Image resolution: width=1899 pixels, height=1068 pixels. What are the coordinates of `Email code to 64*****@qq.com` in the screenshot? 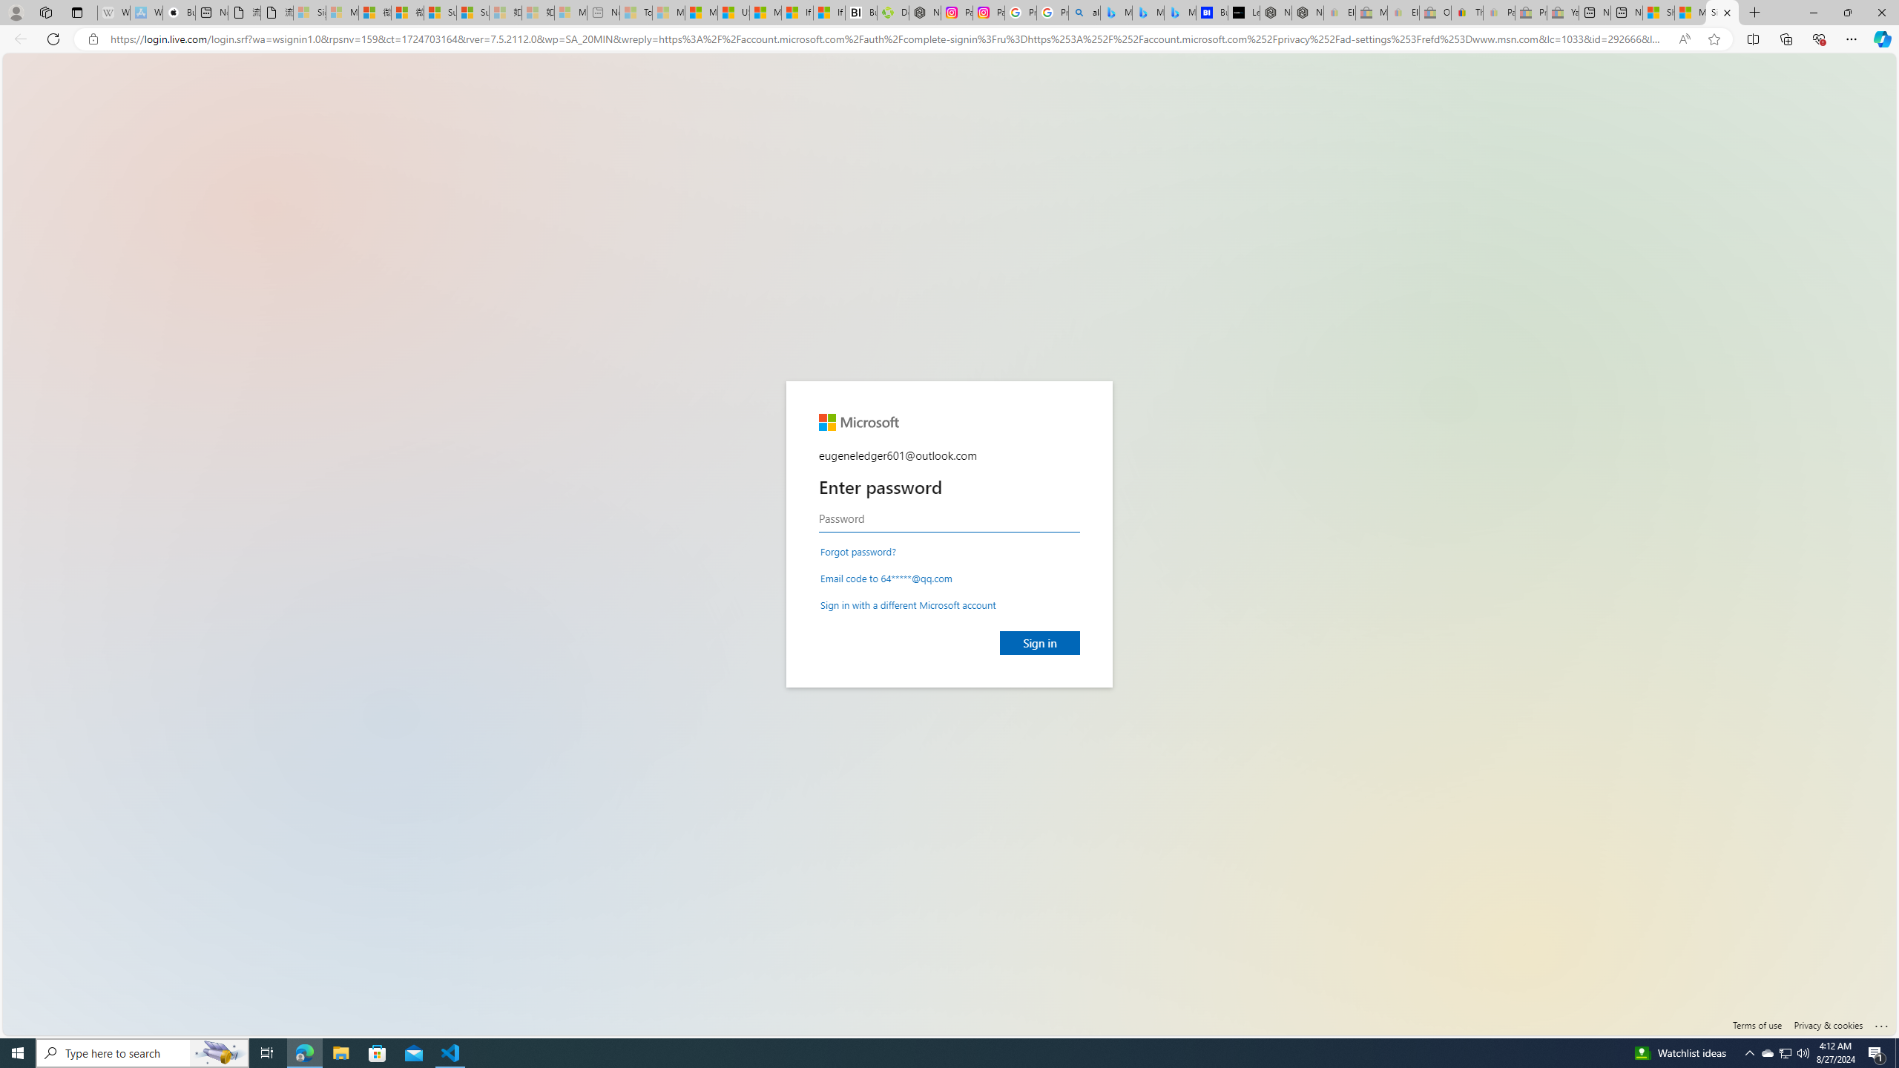 It's located at (886, 577).